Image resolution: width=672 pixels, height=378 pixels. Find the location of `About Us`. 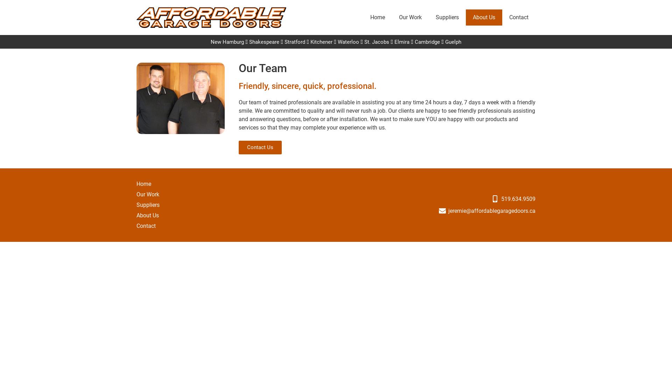

About Us is located at coordinates (484, 17).